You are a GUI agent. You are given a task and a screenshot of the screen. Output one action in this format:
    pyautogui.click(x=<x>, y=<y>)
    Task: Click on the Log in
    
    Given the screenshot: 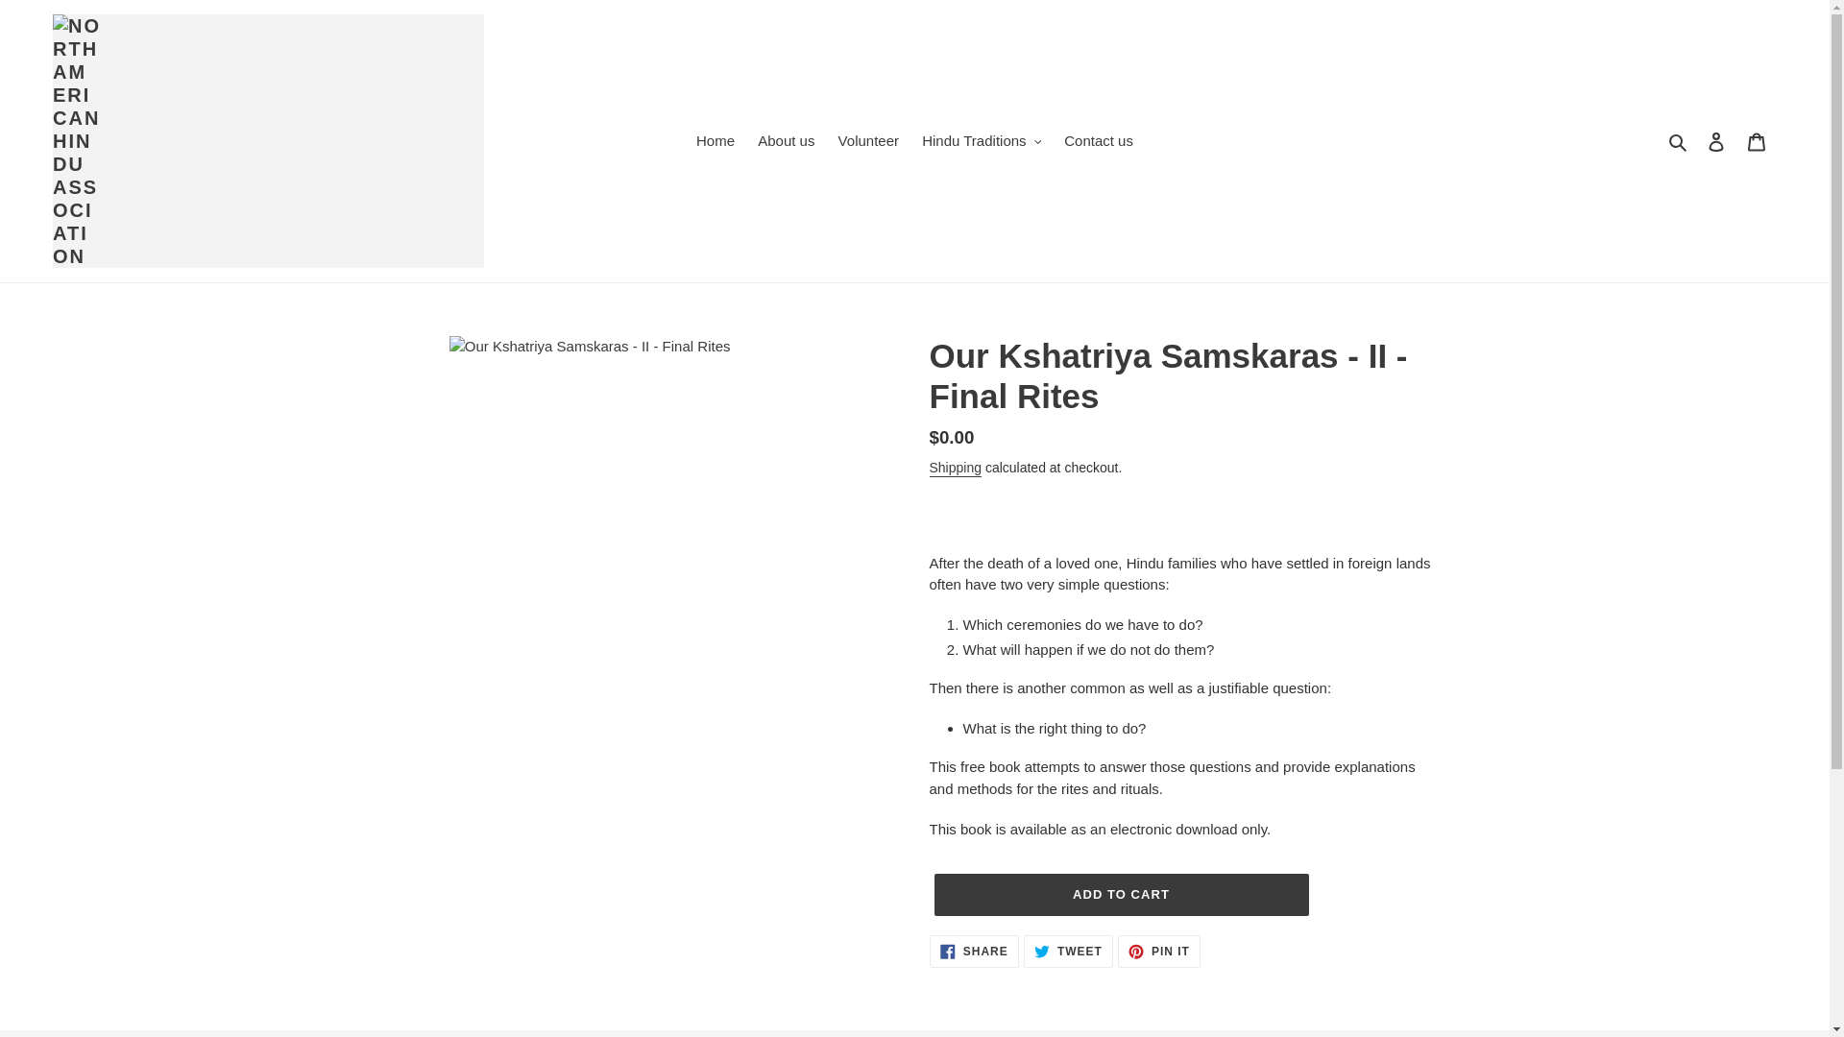 What is the action you would take?
    pyautogui.click(x=1158, y=951)
    